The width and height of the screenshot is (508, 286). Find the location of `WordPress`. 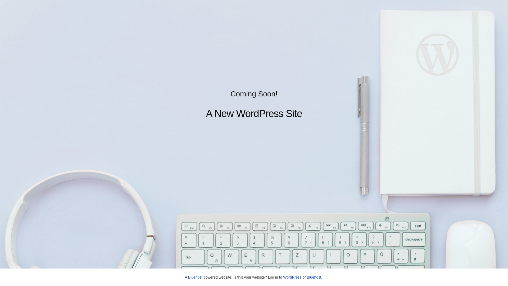

WordPress is located at coordinates (292, 277).